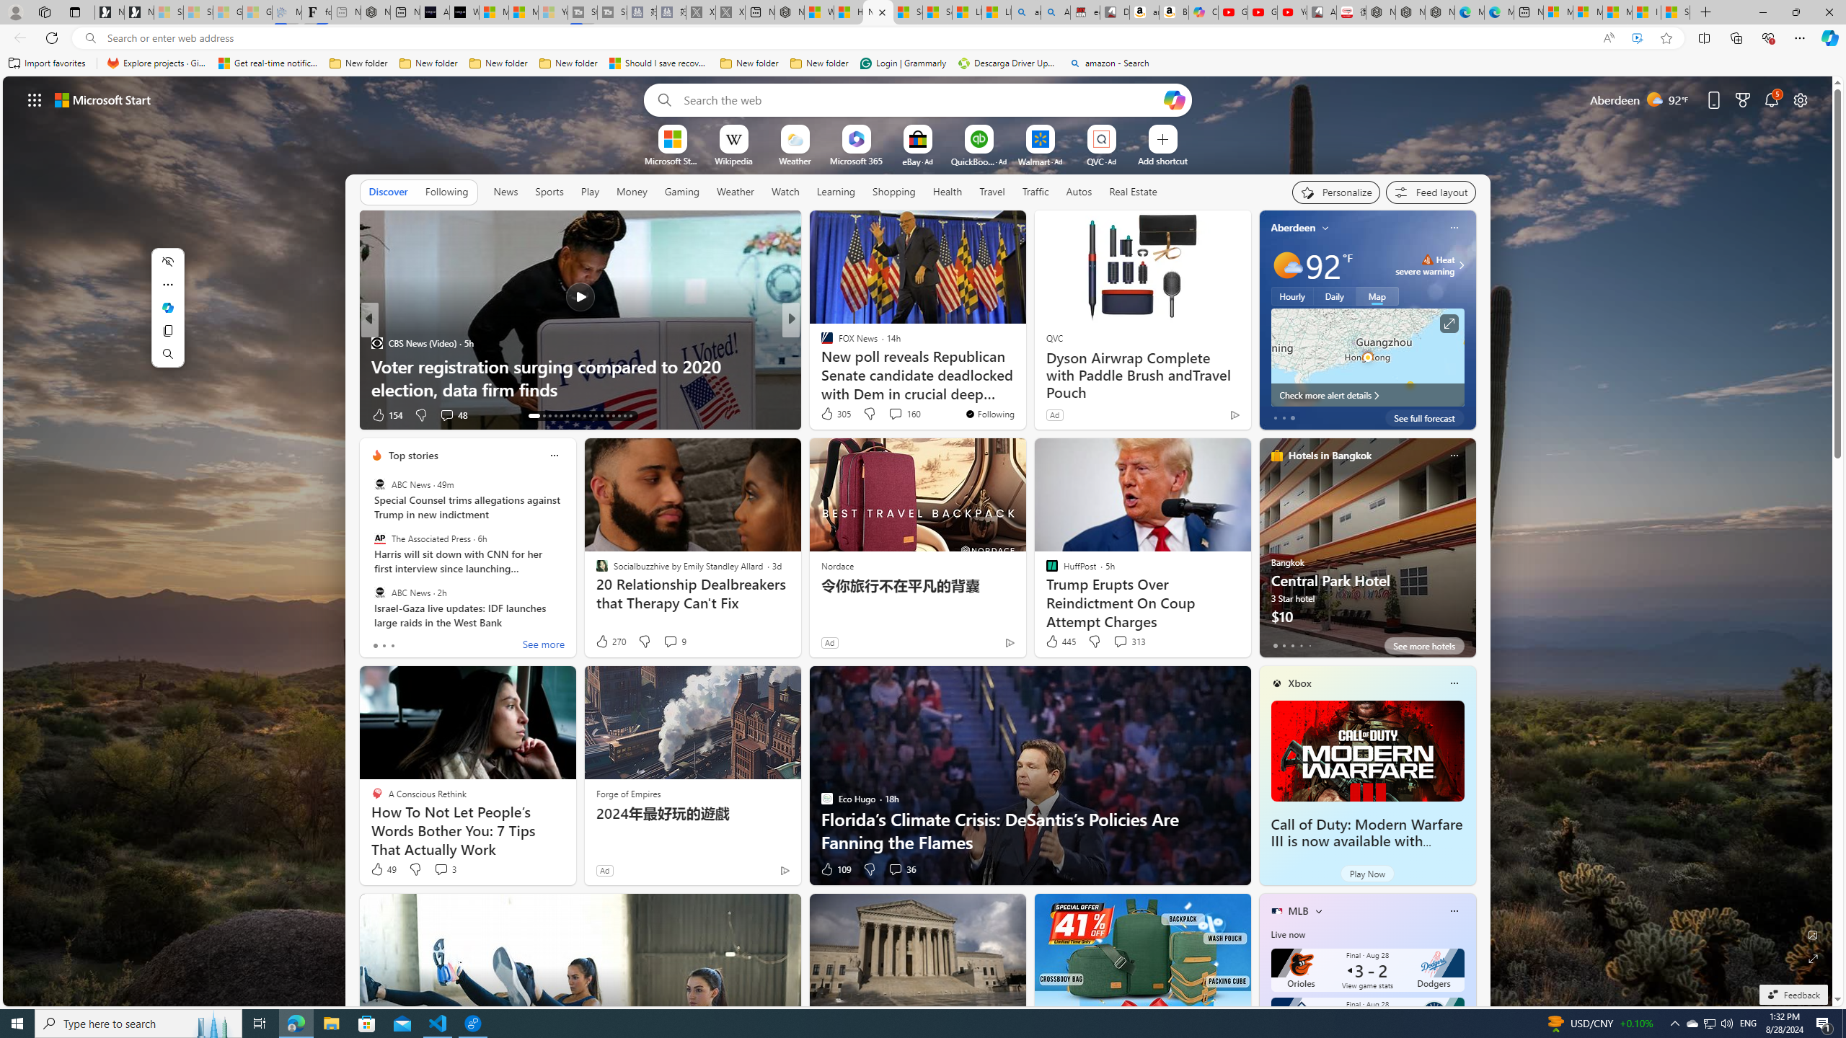 The image size is (1846, 1038). I want to click on Forge of Empires, so click(628, 793).